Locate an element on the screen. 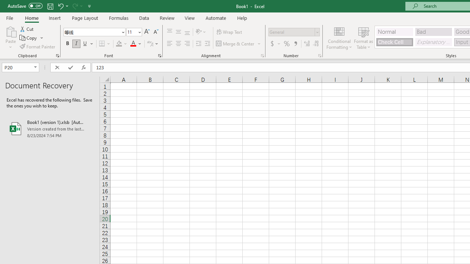 This screenshot has height=264, width=470. Bottom Align is located at coordinates (187, 32).